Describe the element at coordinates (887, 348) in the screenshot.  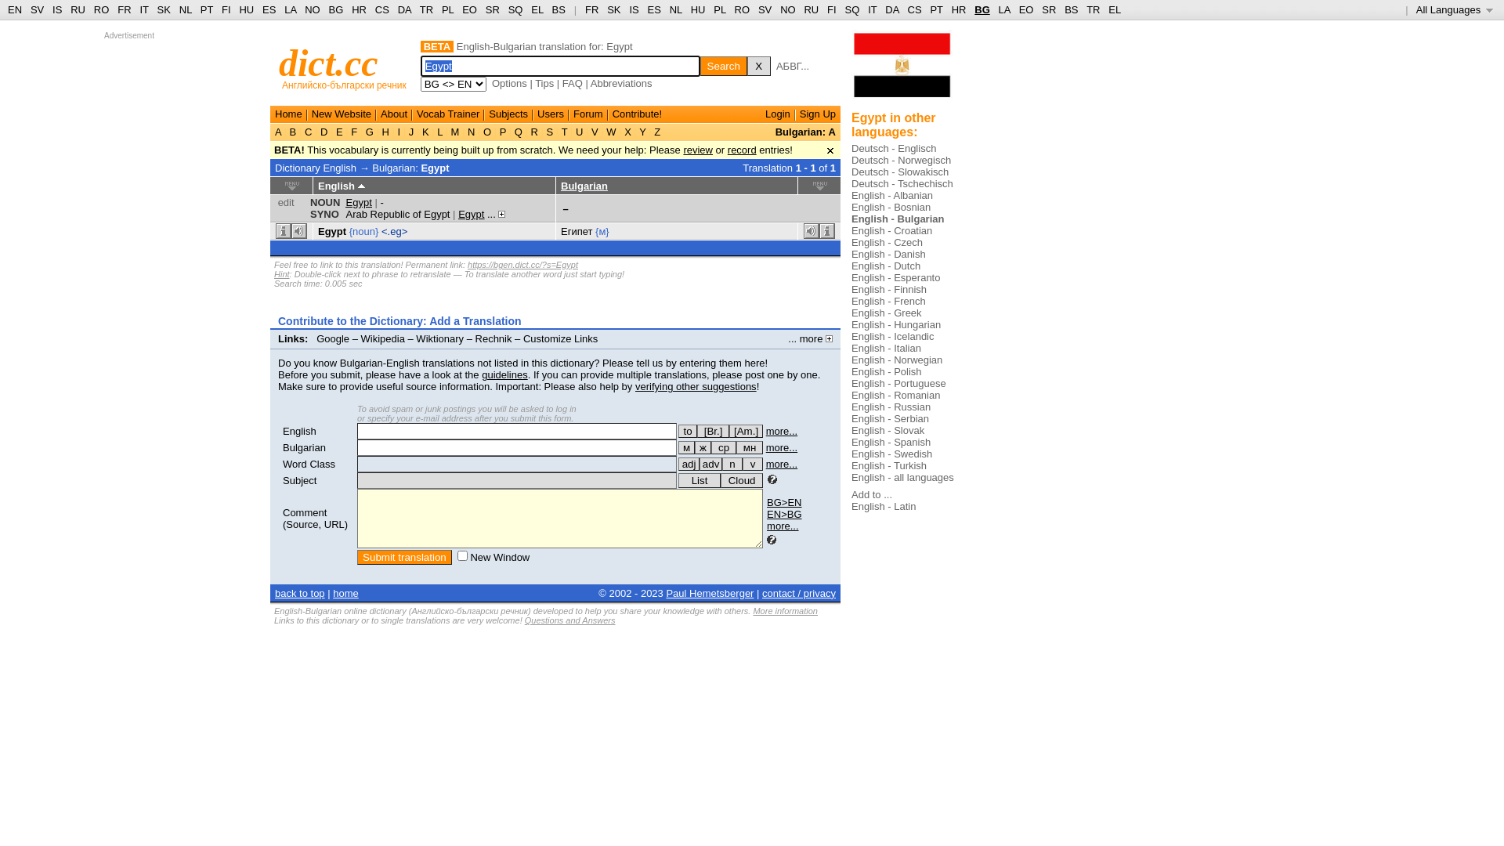
I see `English - Italian` at that location.